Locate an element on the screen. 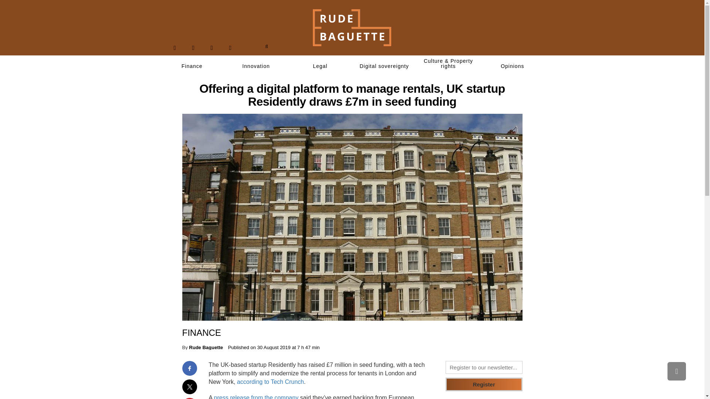  Scroll to top is located at coordinates (676, 371).